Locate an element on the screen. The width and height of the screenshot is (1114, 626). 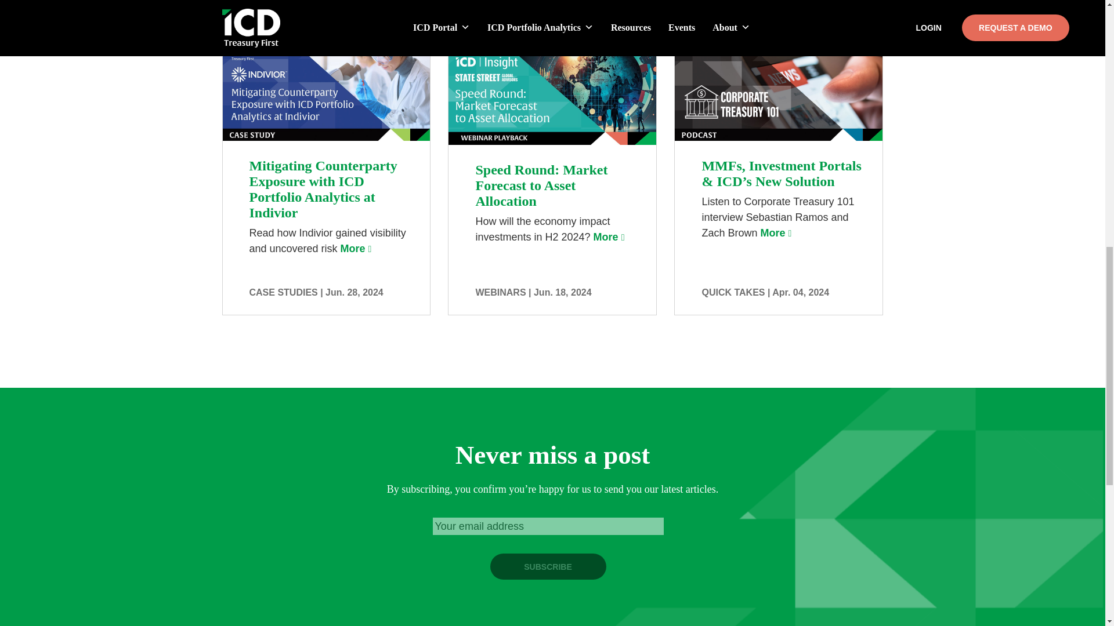
Subscribe is located at coordinates (548, 566).